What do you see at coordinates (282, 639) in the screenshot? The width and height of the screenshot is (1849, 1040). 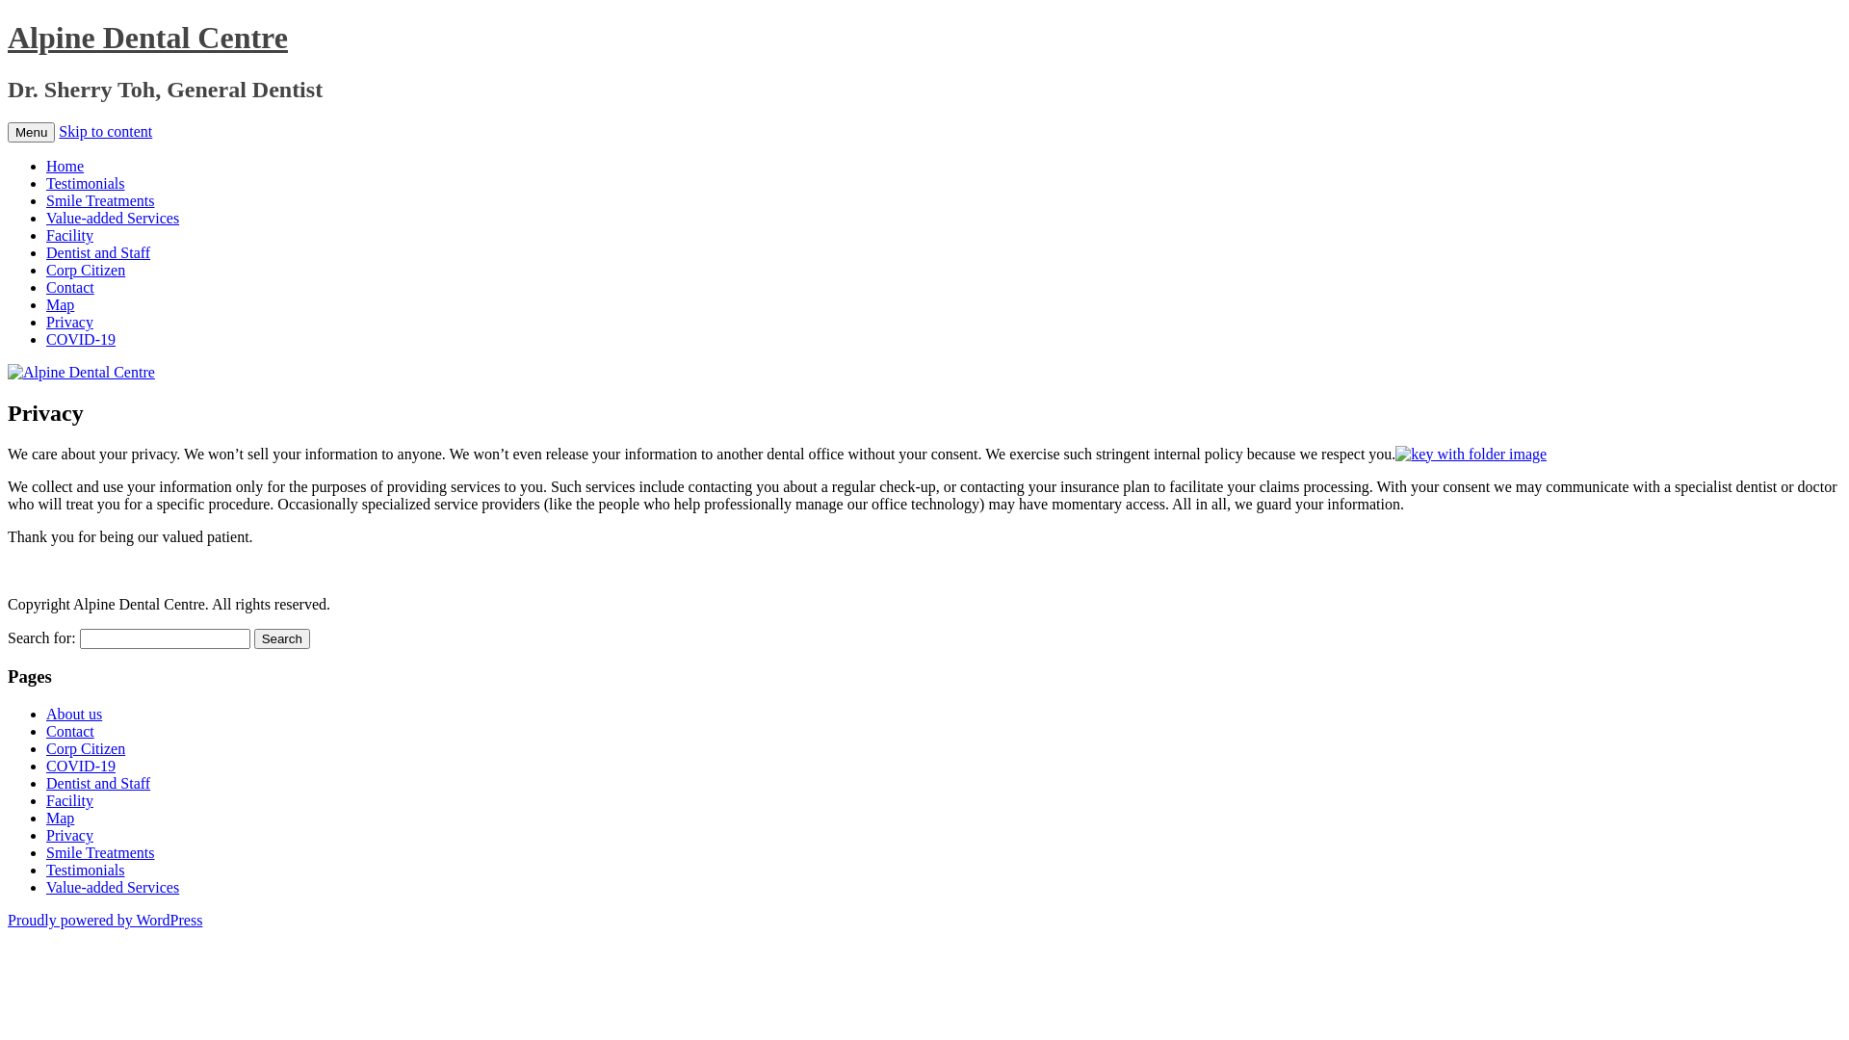 I see `Search` at bounding box center [282, 639].